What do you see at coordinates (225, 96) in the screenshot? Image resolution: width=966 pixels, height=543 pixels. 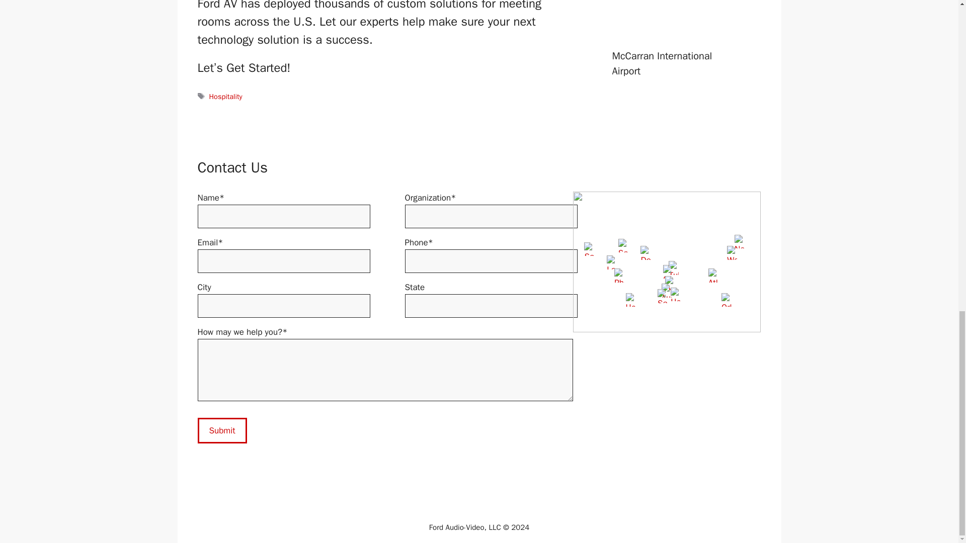 I see `Hospitality` at bounding box center [225, 96].